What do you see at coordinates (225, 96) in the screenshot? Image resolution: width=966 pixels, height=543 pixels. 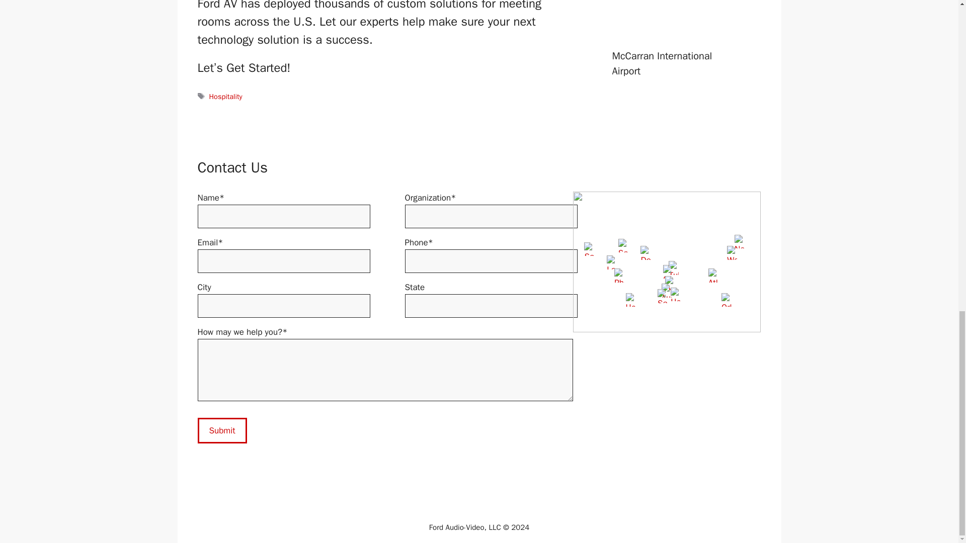 I see `Hospitality` at bounding box center [225, 96].